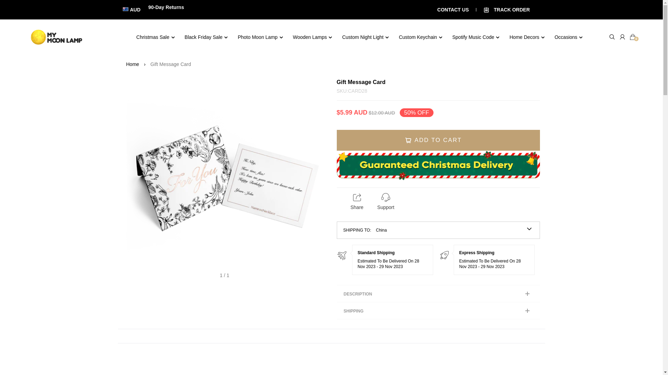 The image size is (668, 375). Describe the element at coordinates (527, 37) in the screenshot. I see `Home Decors` at that location.